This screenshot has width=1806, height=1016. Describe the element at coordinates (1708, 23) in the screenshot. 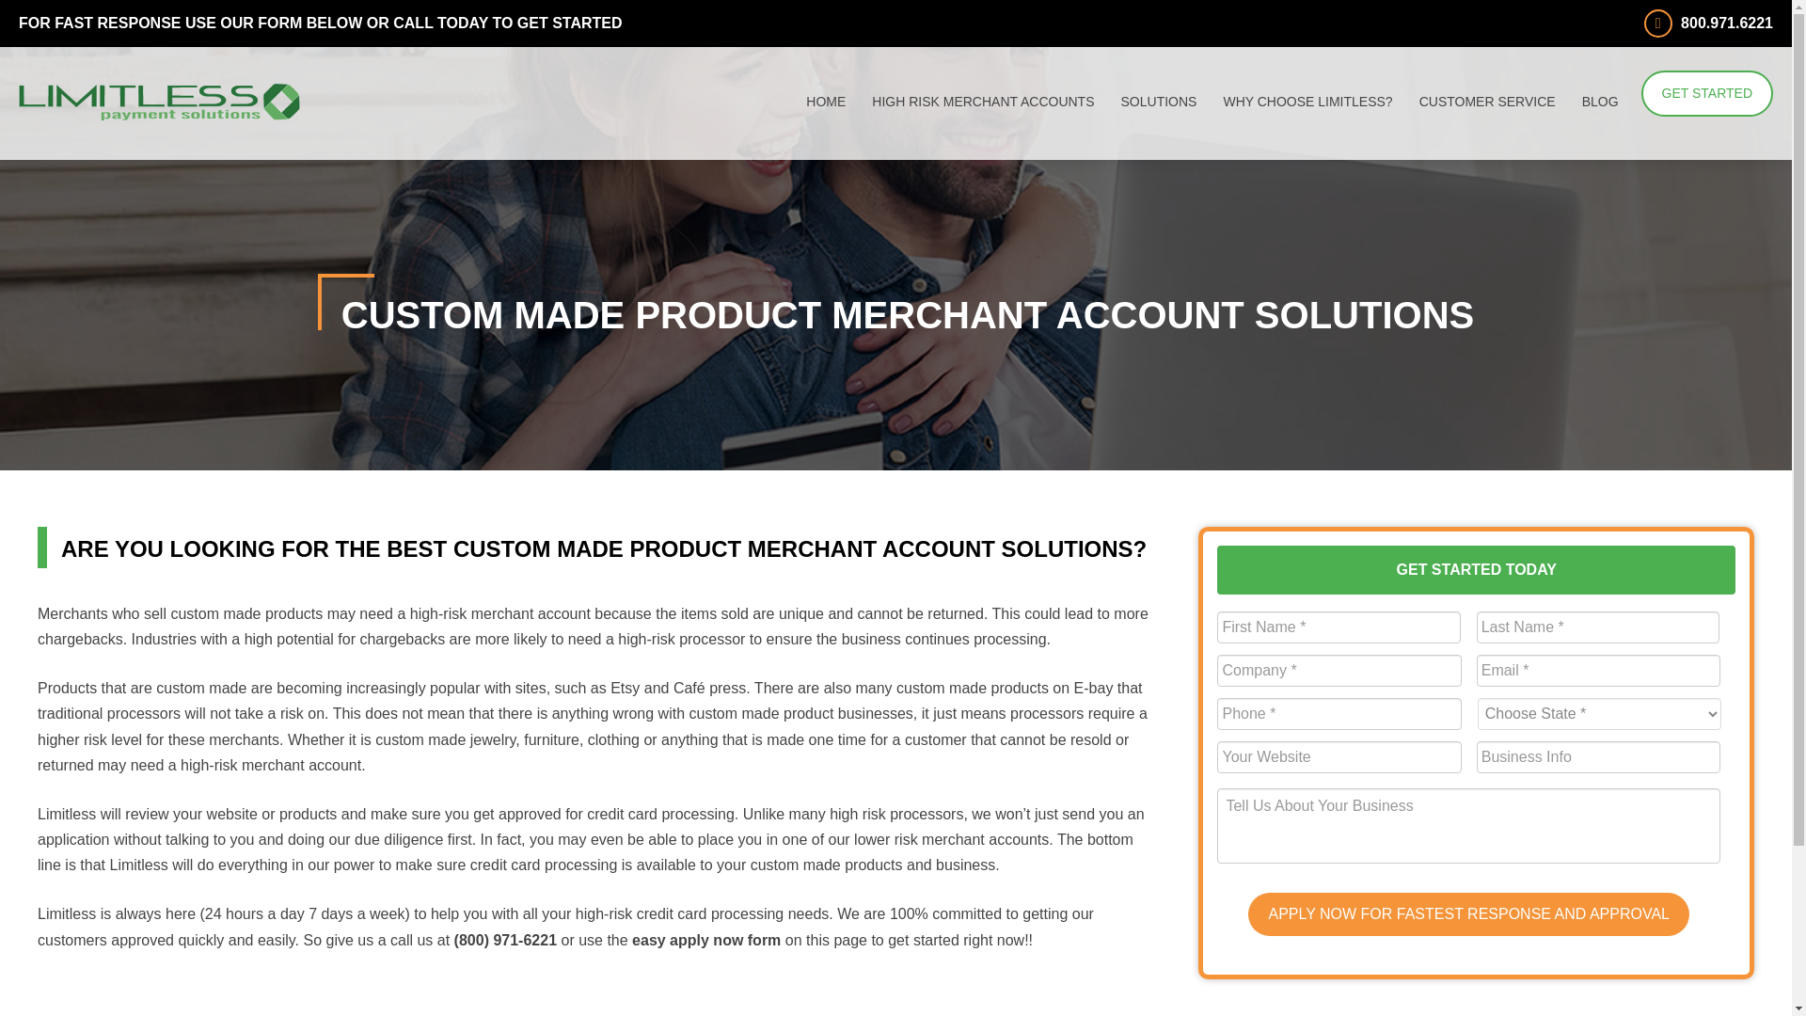

I see `800.971.6221` at that location.